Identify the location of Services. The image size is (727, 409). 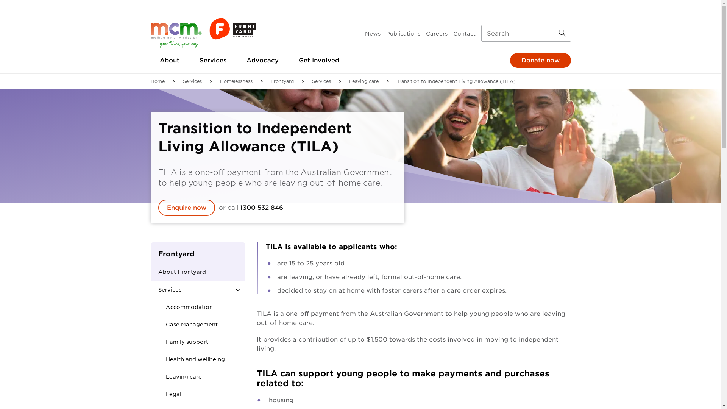
(189, 290).